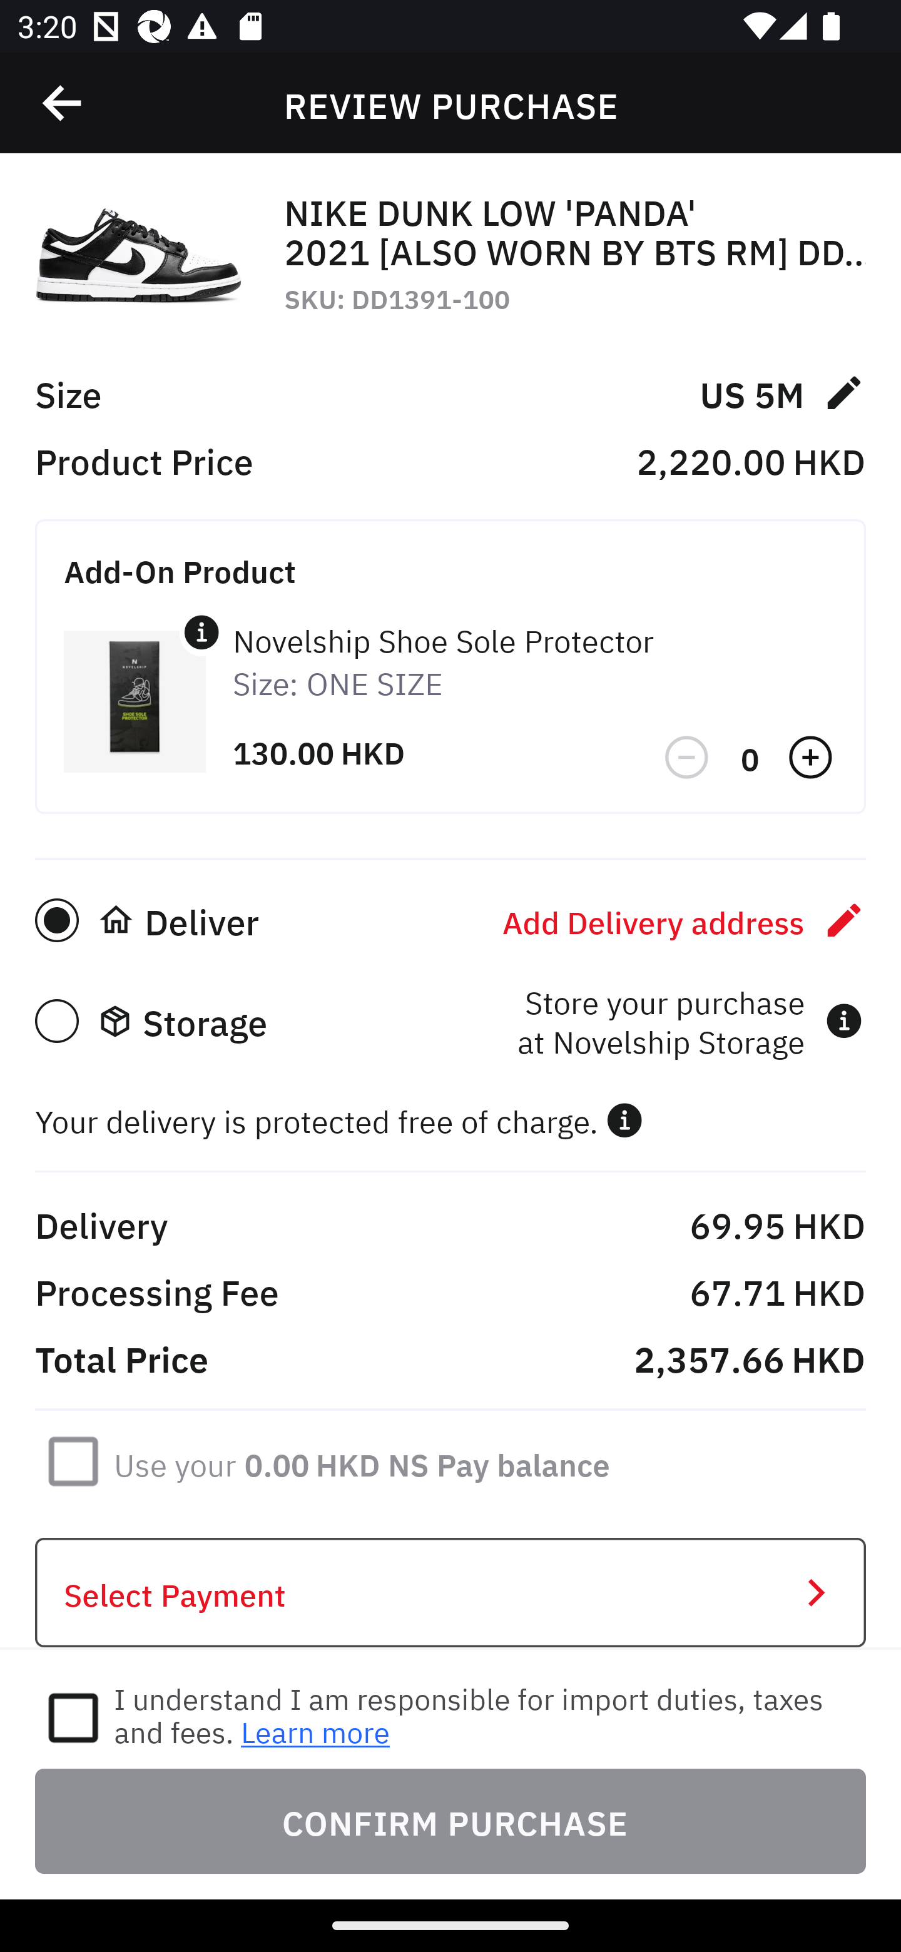  I want to click on Add Delivery address 󰏫, so click(684, 920).